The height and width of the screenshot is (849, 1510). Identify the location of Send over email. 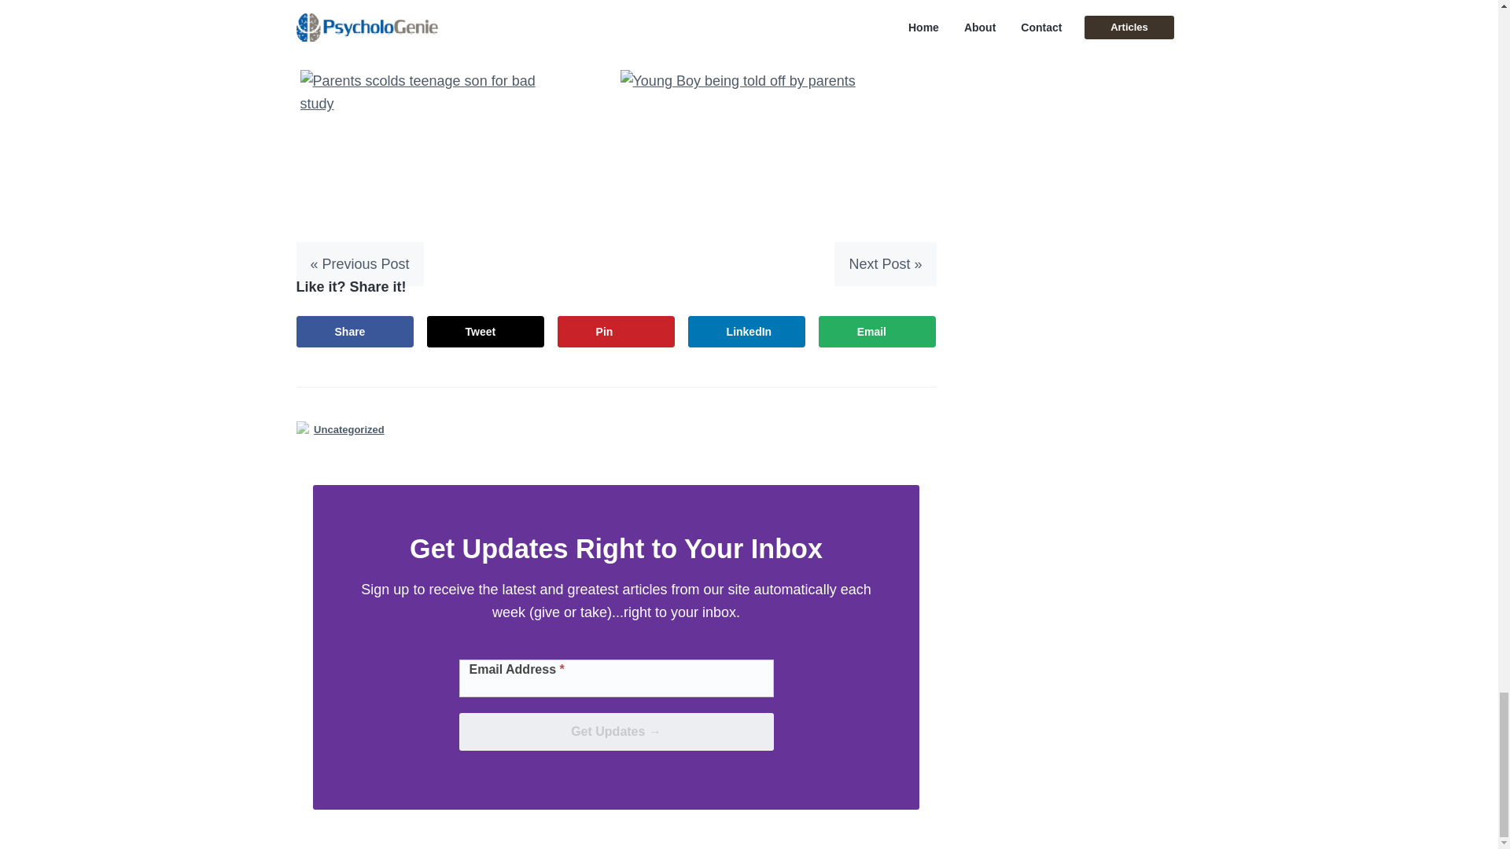
(877, 331).